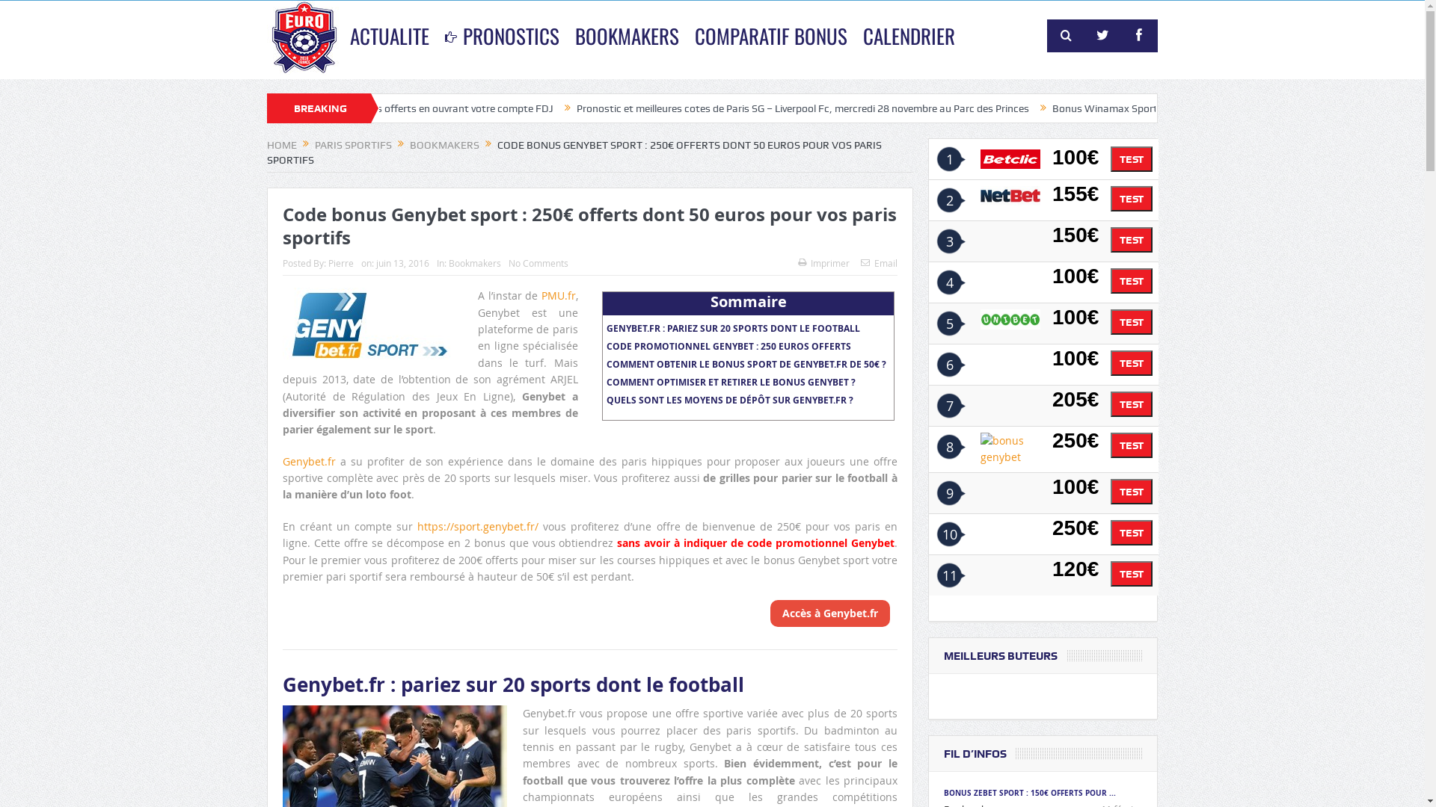  Describe the element at coordinates (733, 329) in the screenshot. I see `GENYBET.FR : PARIEZ SUR 20 SPORTS DONT LE FOOTBALL` at that location.